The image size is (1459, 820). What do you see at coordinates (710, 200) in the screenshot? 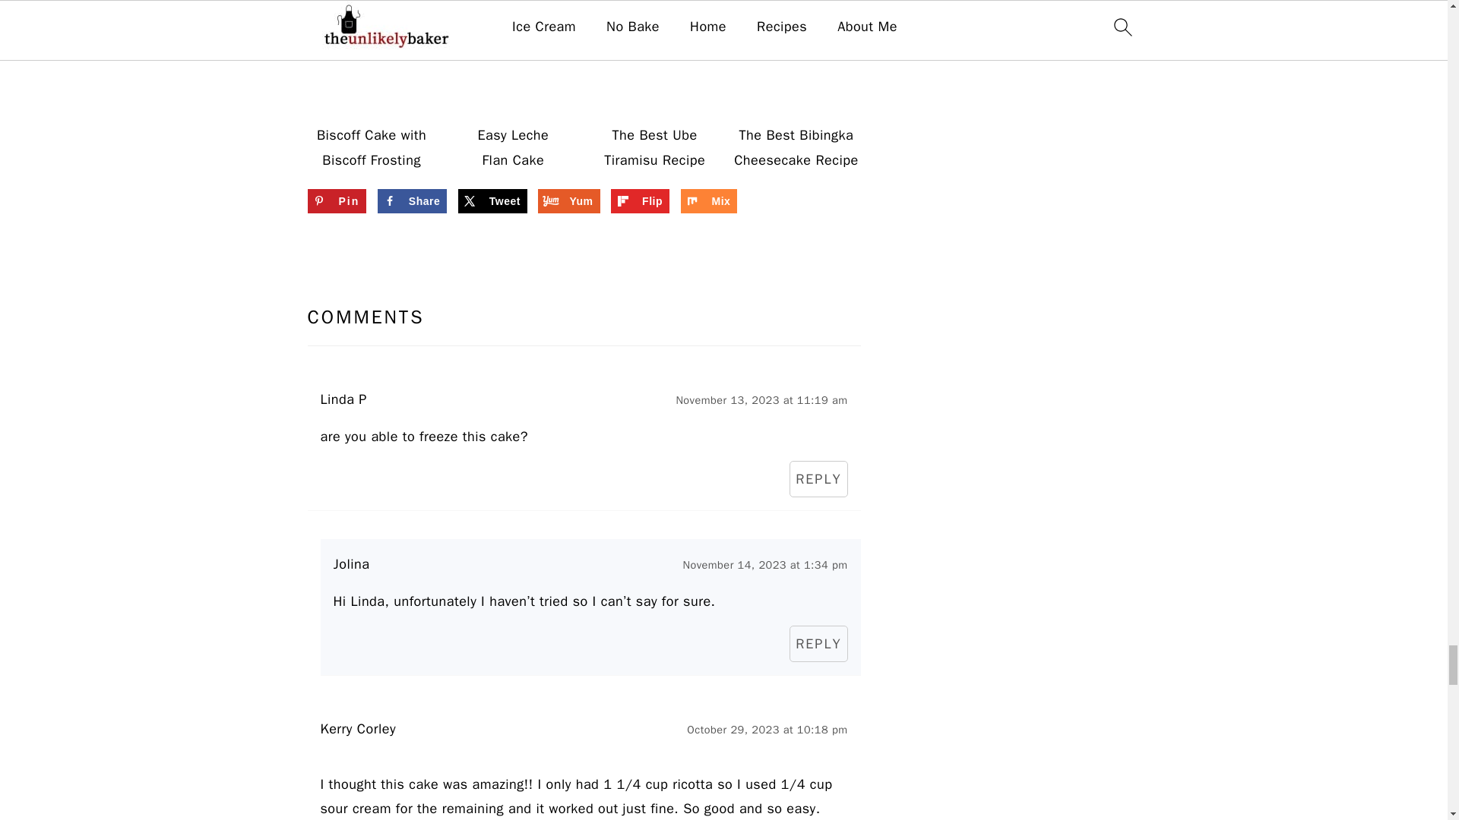
I see `Share on Mix` at bounding box center [710, 200].